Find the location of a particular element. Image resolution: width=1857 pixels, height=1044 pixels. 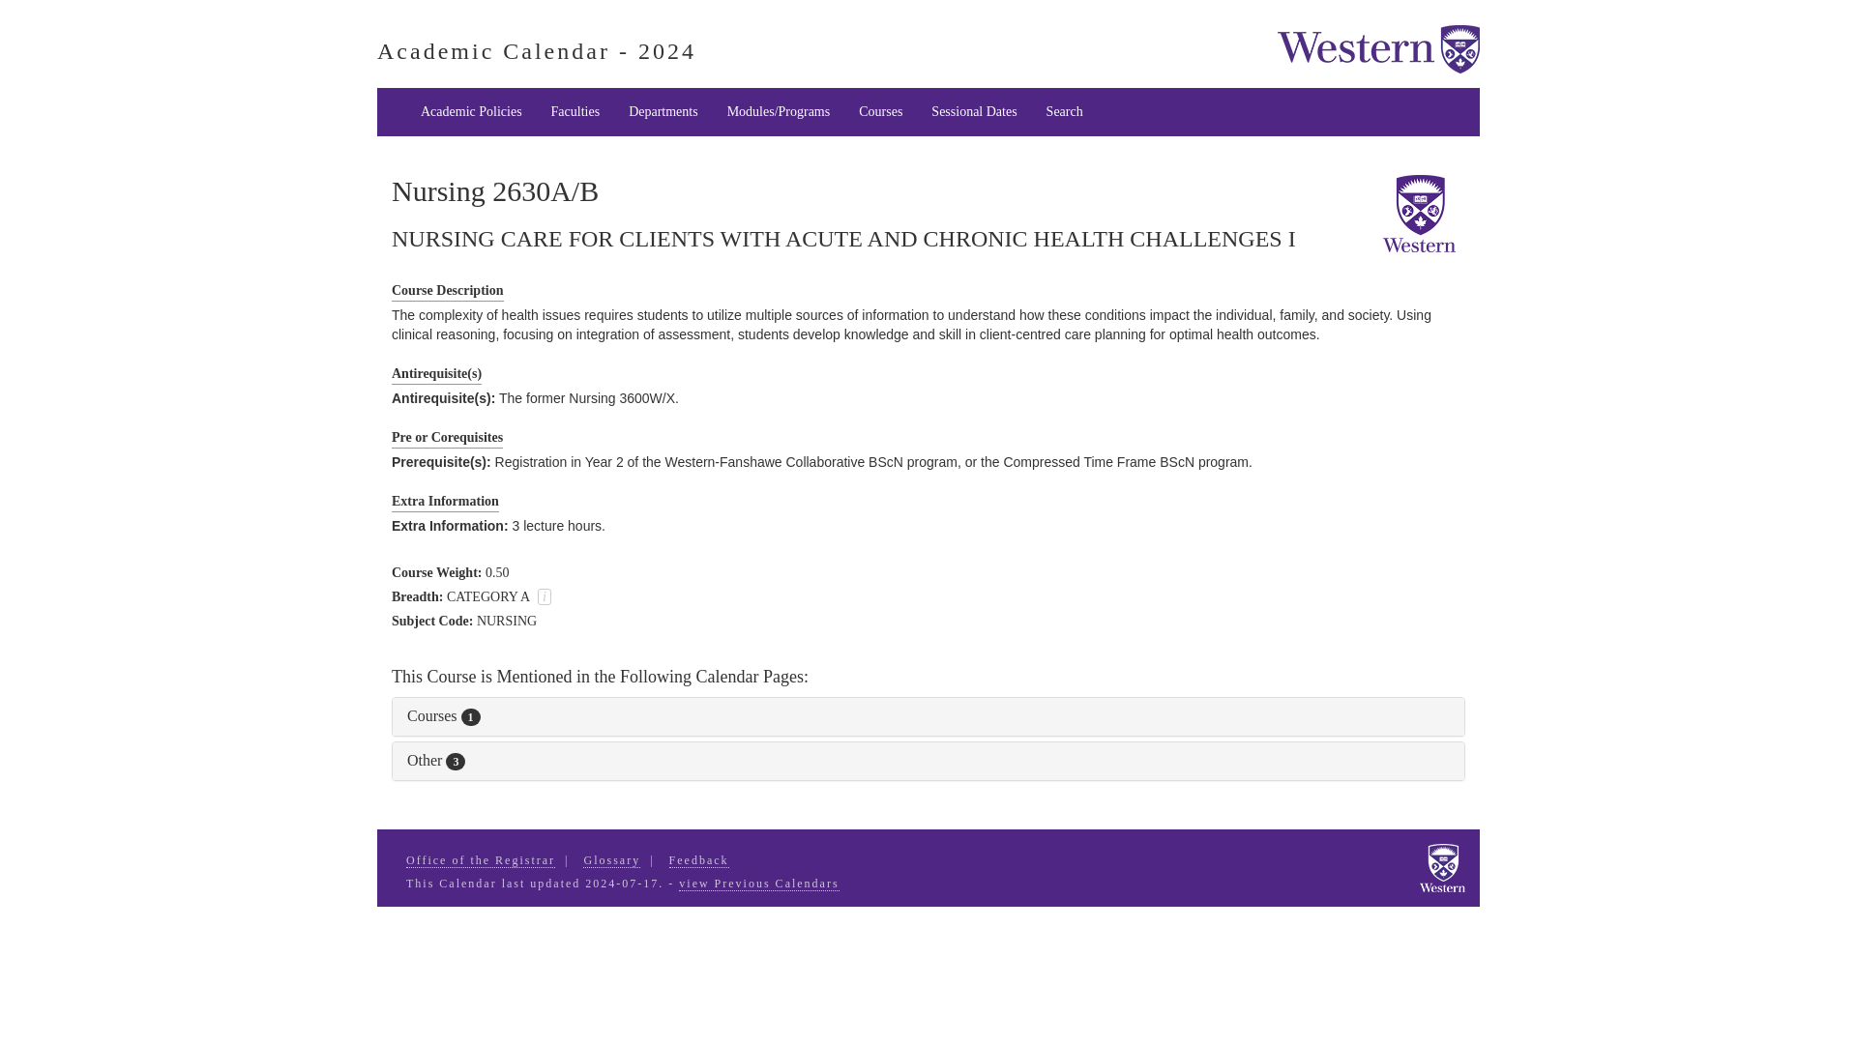

Glossary is located at coordinates (611, 860).